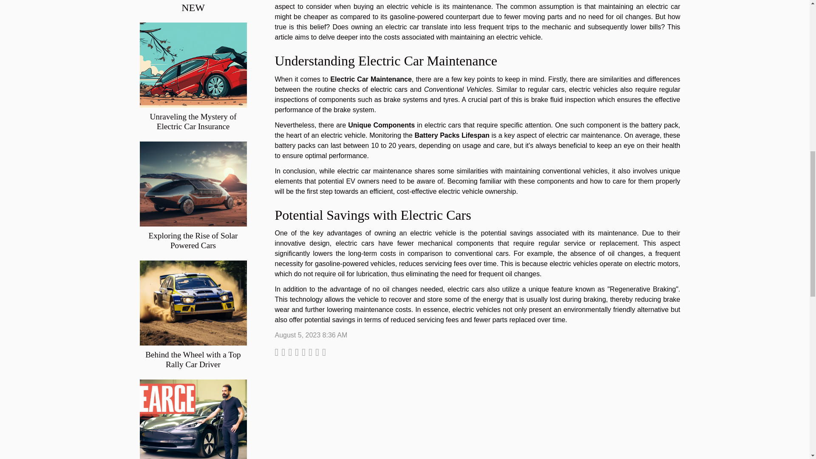 The width and height of the screenshot is (816, 459). What do you see at coordinates (193, 64) in the screenshot?
I see `Unraveling the Mystery of Electric Car Insurance` at bounding box center [193, 64].